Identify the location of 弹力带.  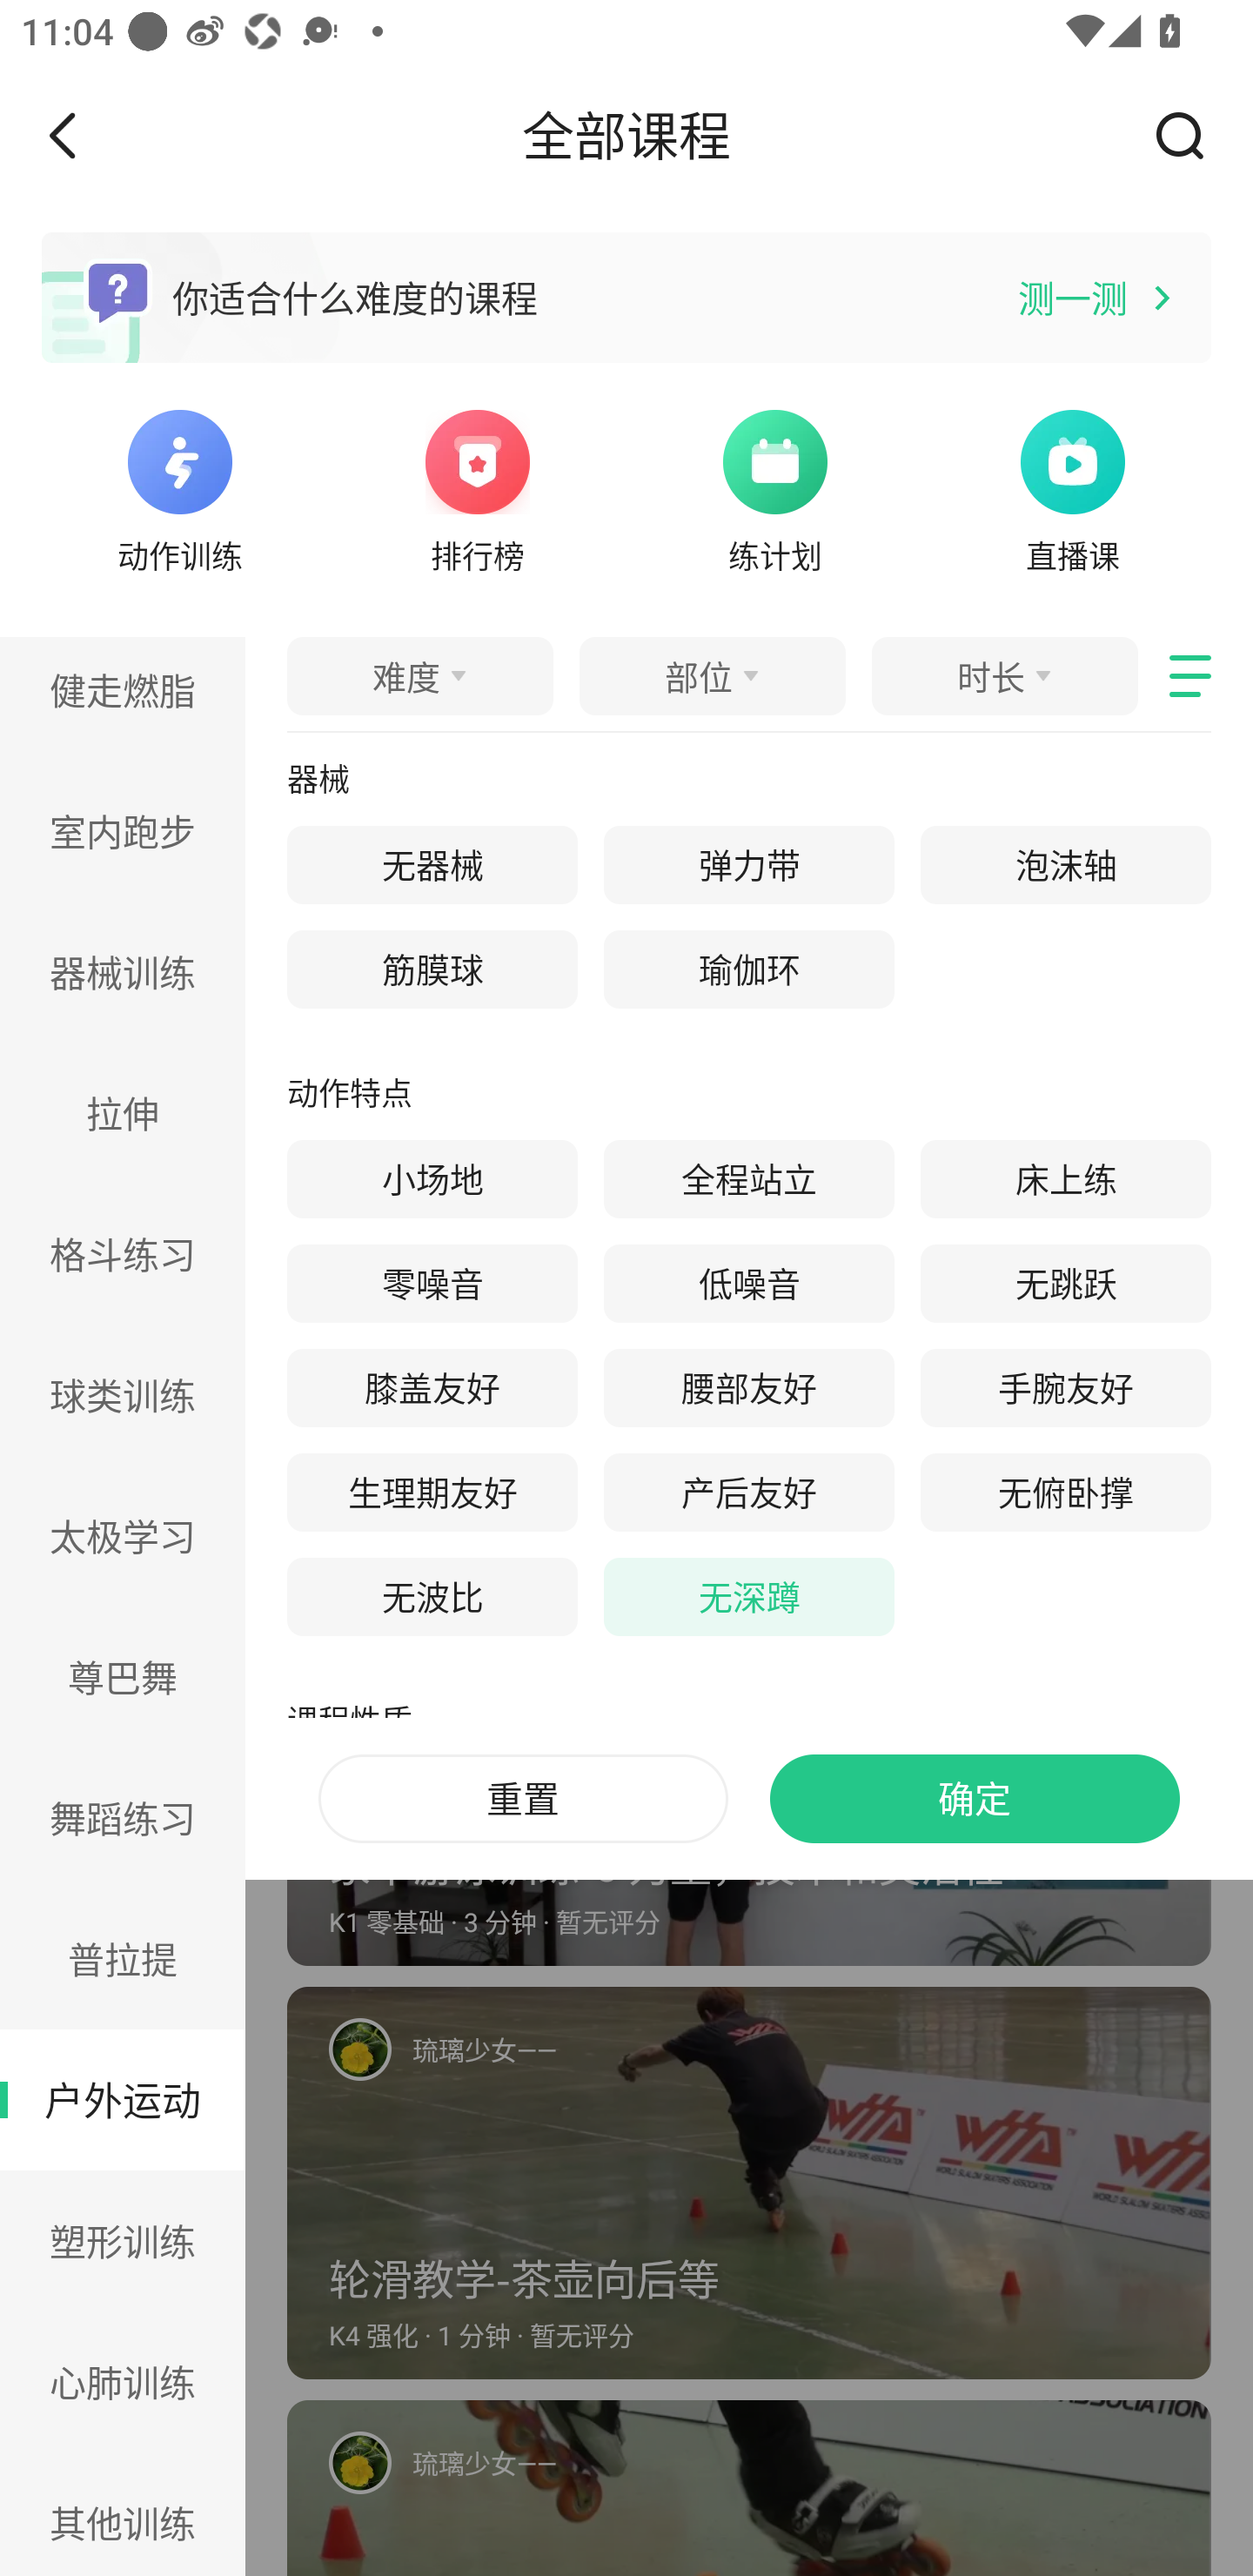
(749, 865).